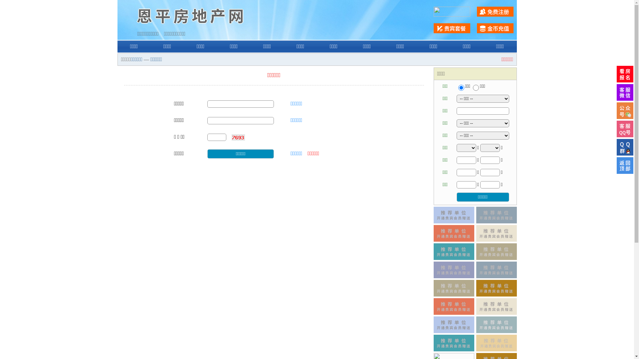 The height and width of the screenshot is (359, 639). What do you see at coordinates (461, 88) in the screenshot?
I see `ershou` at bounding box center [461, 88].